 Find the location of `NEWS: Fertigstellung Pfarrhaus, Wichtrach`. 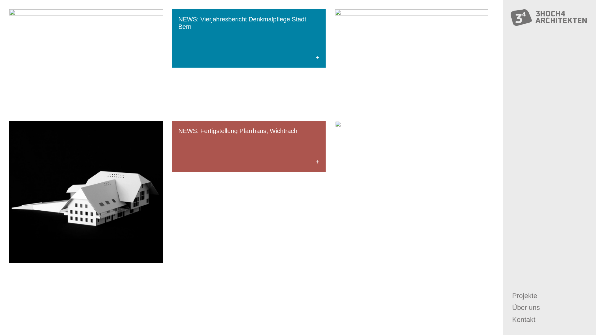

NEWS: Fertigstellung Pfarrhaus, Wichtrach is located at coordinates (249, 146).